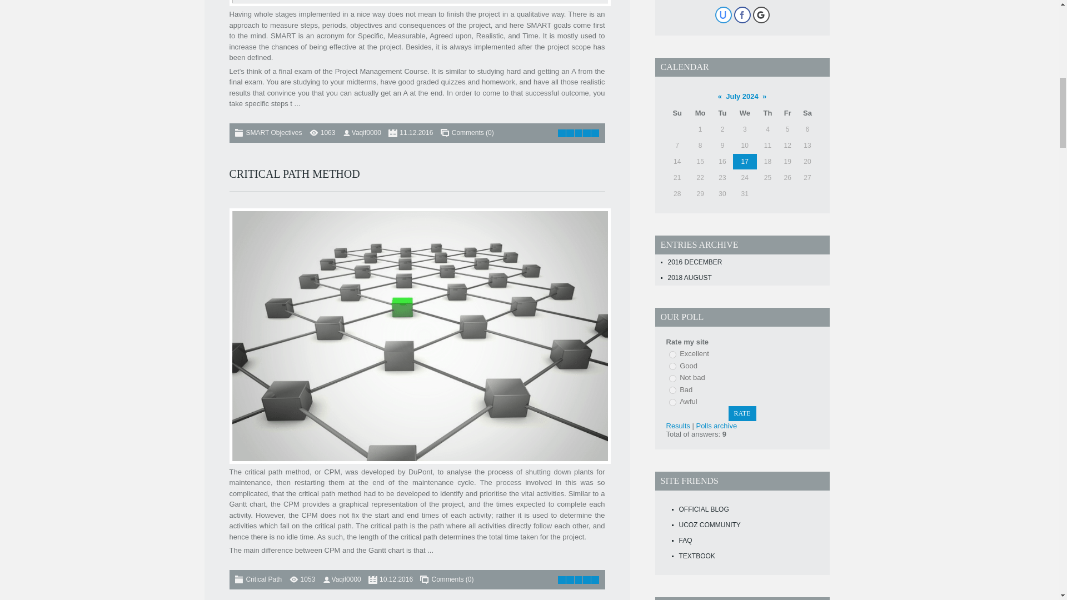 The width and height of the screenshot is (1067, 600). What do you see at coordinates (672, 390) in the screenshot?
I see `4` at bounding box center [672, 390].